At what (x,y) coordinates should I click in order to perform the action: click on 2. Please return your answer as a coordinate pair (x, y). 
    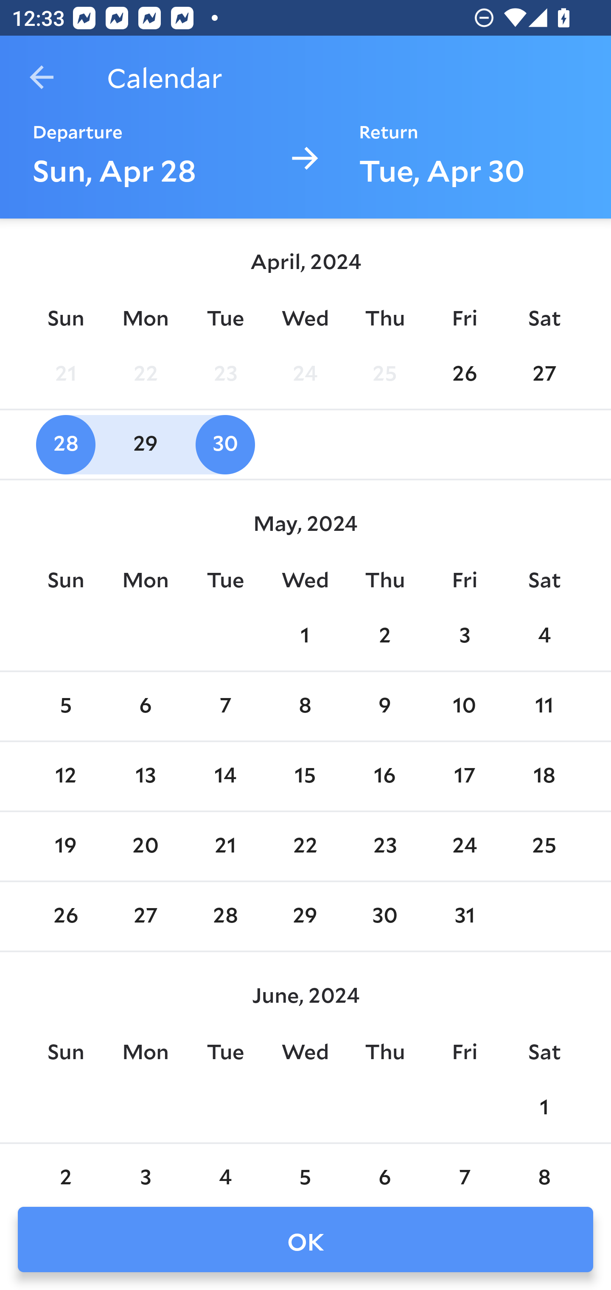
    Looking at the image, I should click on (65, 1169).